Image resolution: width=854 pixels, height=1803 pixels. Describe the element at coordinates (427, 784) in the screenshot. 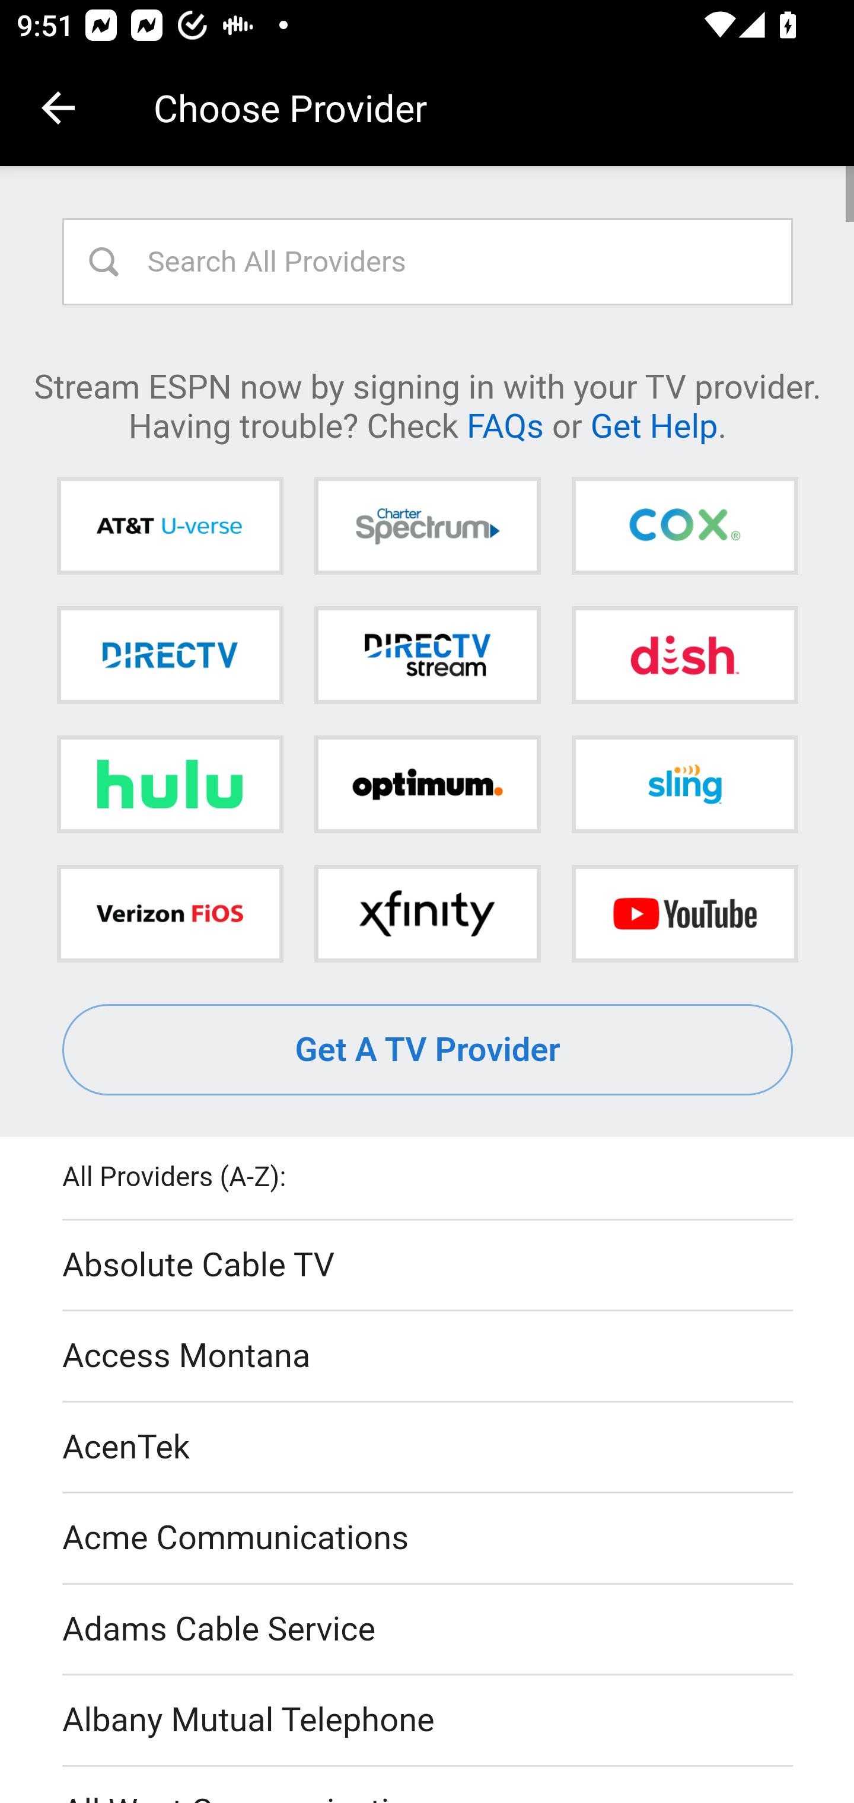

I see `Optimum` at that location.